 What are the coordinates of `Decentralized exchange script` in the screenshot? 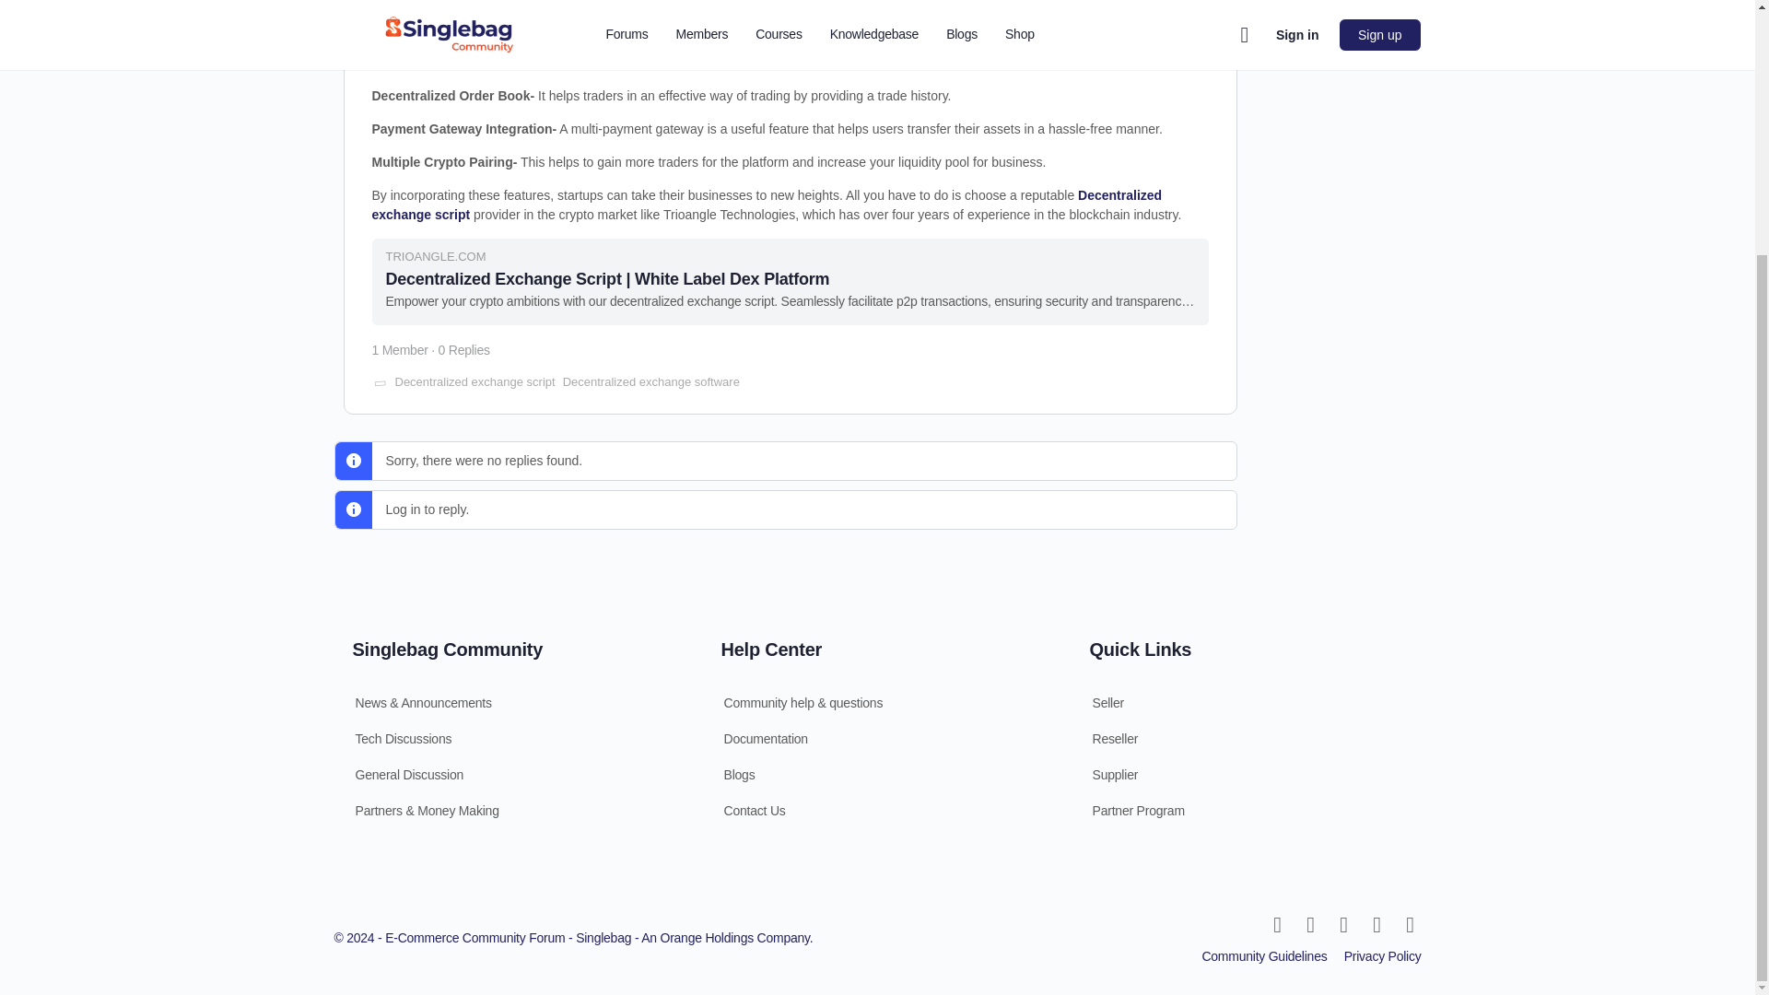 It's located at (767, 205).